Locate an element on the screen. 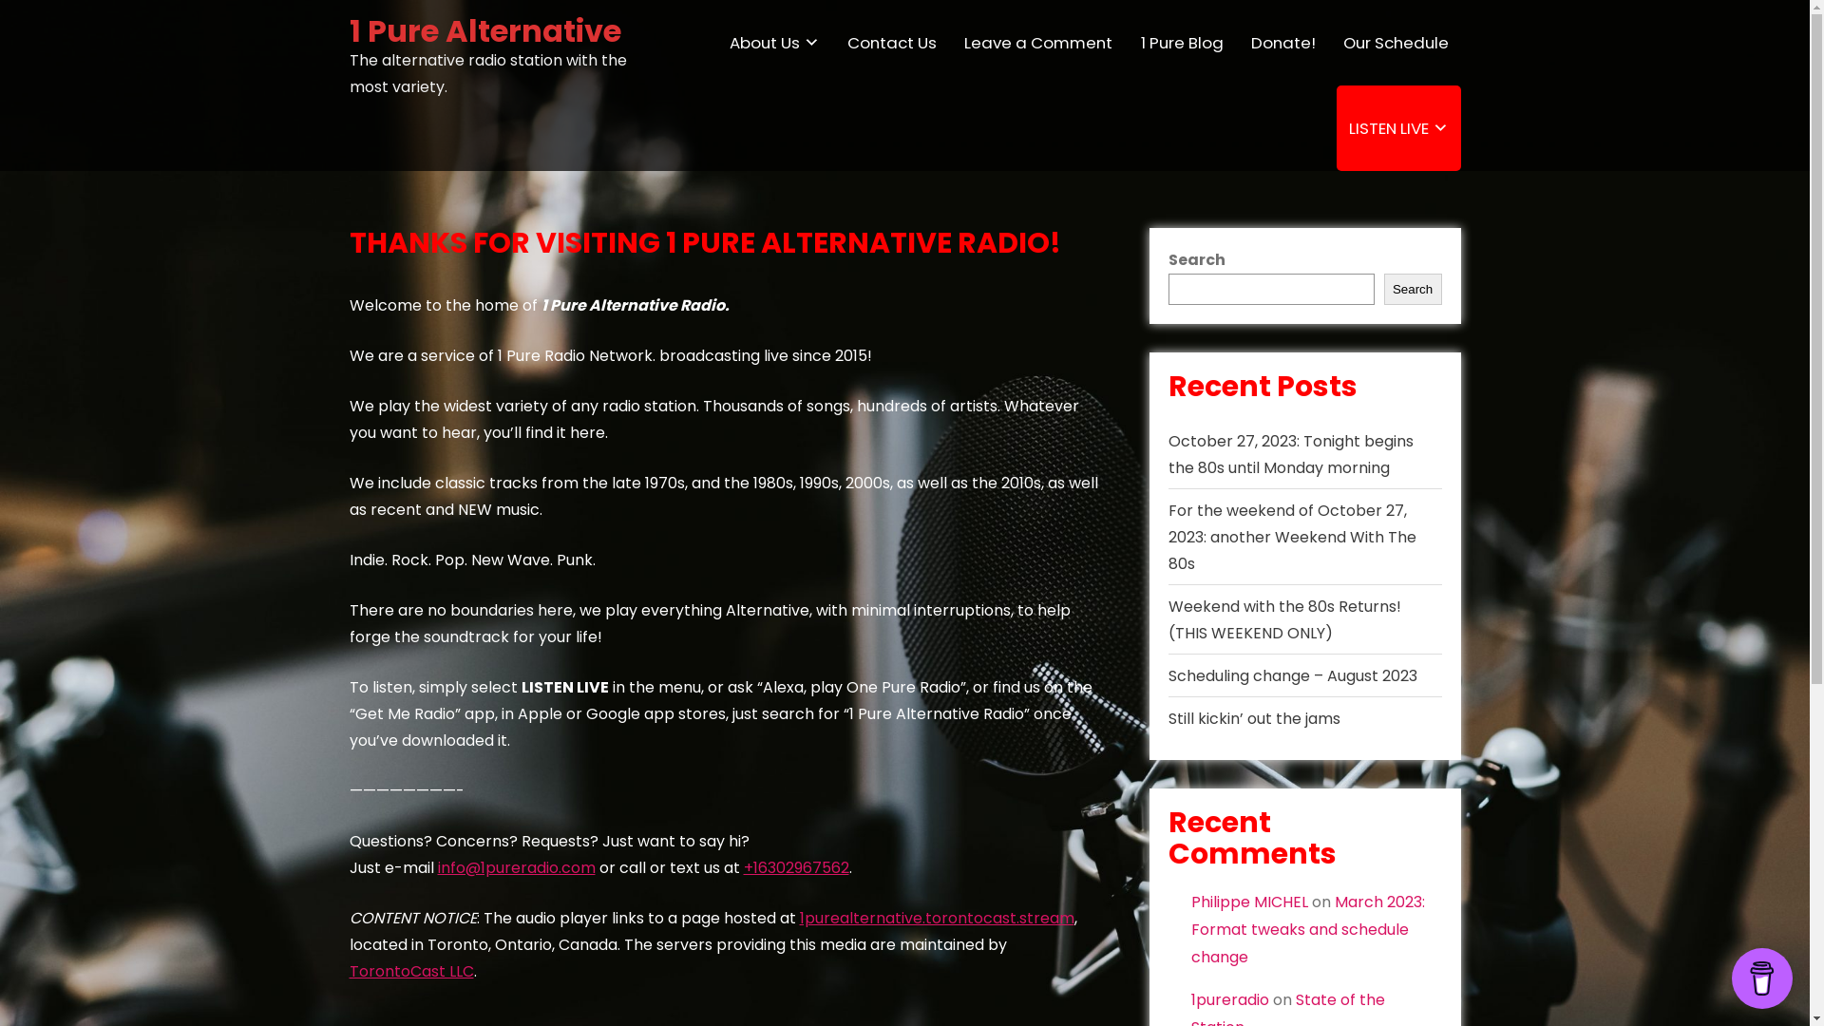 The height and width of the screenshot is (1026, 1824). Our Schedule is located at coordinates (1396, 43).